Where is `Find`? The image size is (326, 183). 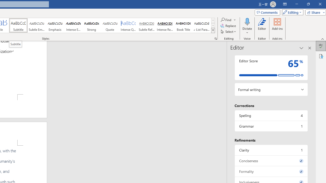 Find is located at coordinates (226, 20).